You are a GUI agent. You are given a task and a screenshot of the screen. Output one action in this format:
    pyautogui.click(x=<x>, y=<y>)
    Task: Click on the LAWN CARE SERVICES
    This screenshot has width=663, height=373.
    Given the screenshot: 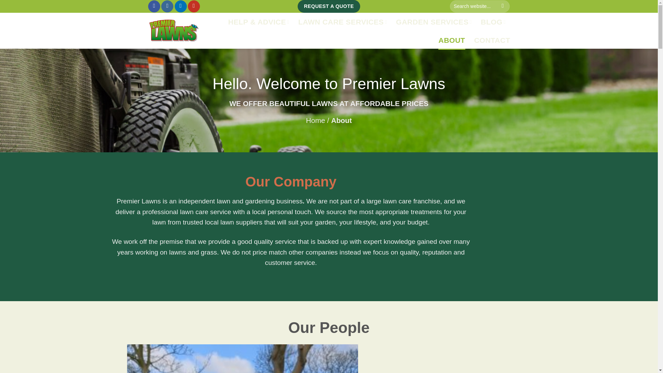 What is the action you would take?
    pyautogui.click(x=343, y=22)
    